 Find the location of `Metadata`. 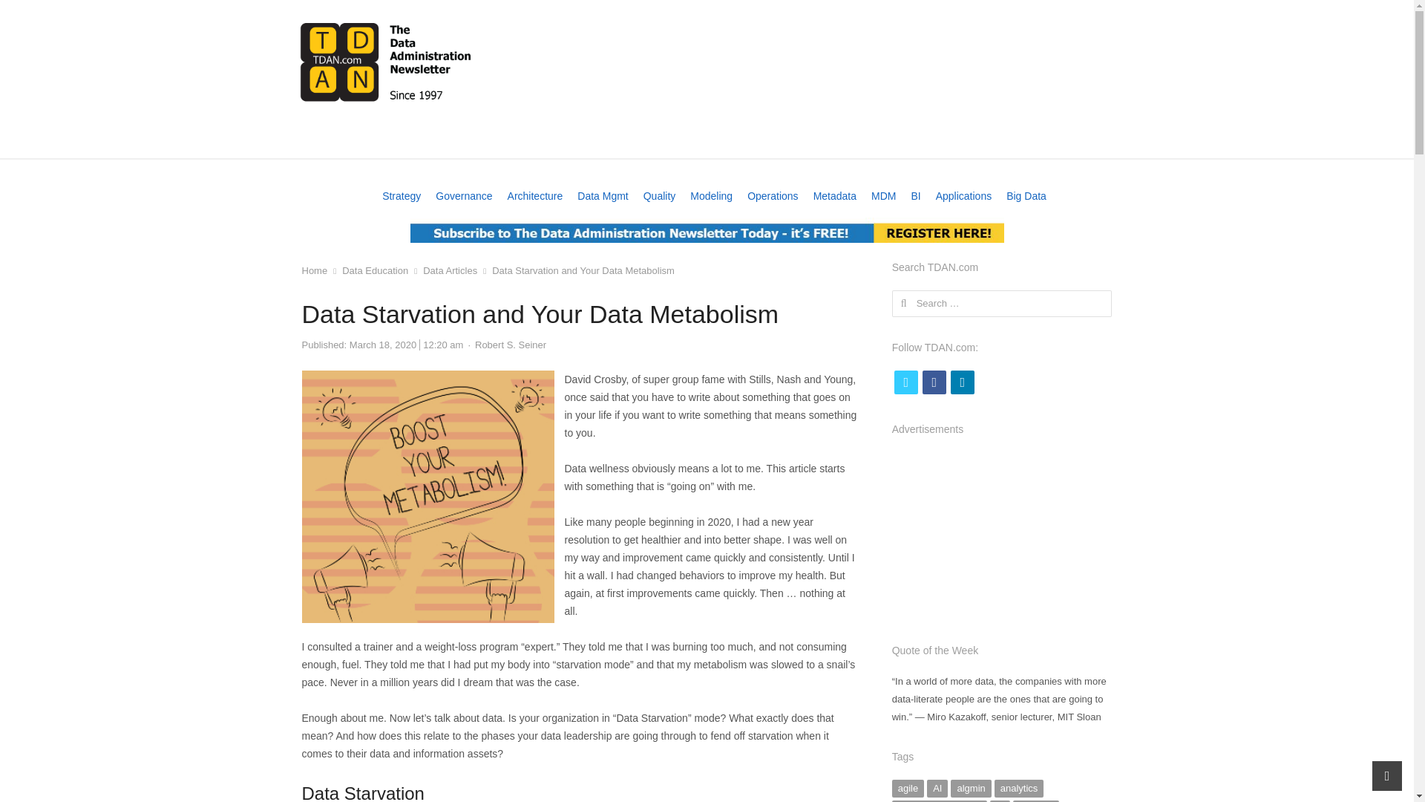

Metadata is located at coordinates (834, 196).